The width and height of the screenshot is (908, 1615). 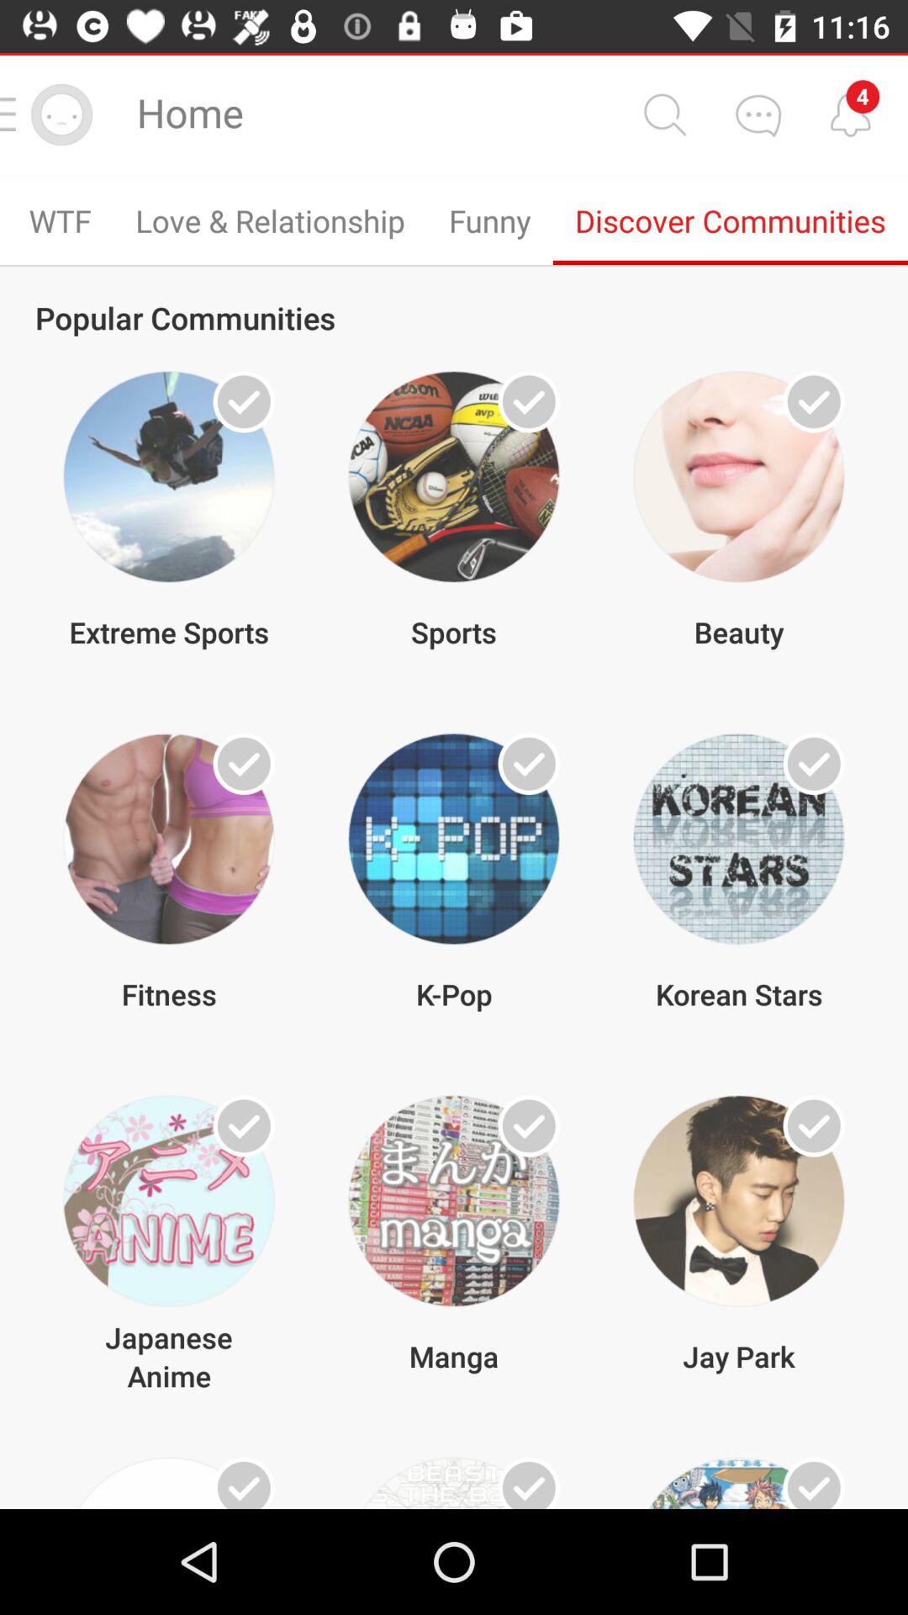 I want to click on add extreme communities, so click(x=244, y=402).